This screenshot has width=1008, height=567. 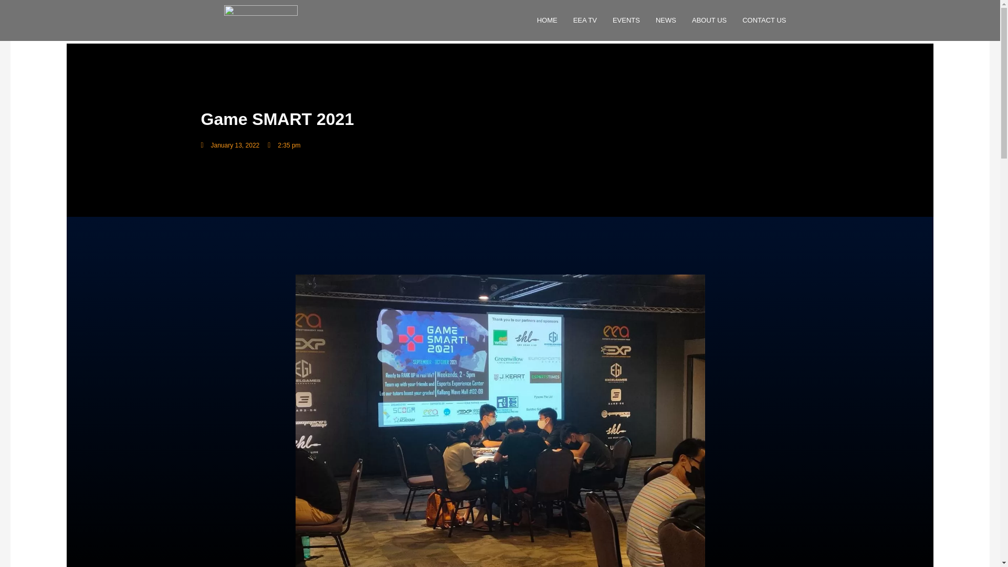 I want to click on January 13, 2022, so click(x=230, y=145).